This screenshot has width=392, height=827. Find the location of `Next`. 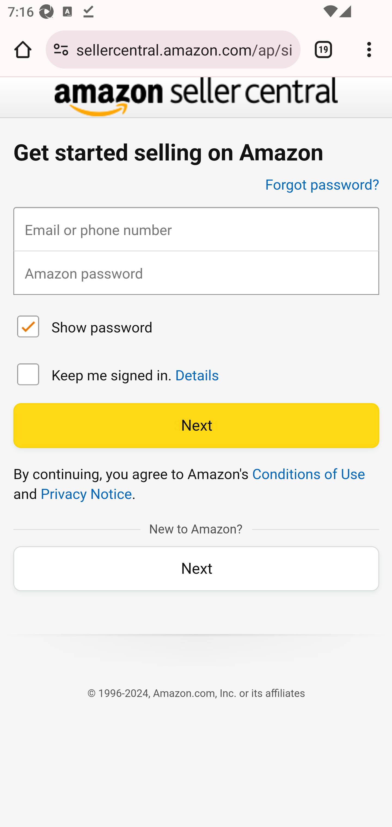

Next is located at coordinates (196, 569).